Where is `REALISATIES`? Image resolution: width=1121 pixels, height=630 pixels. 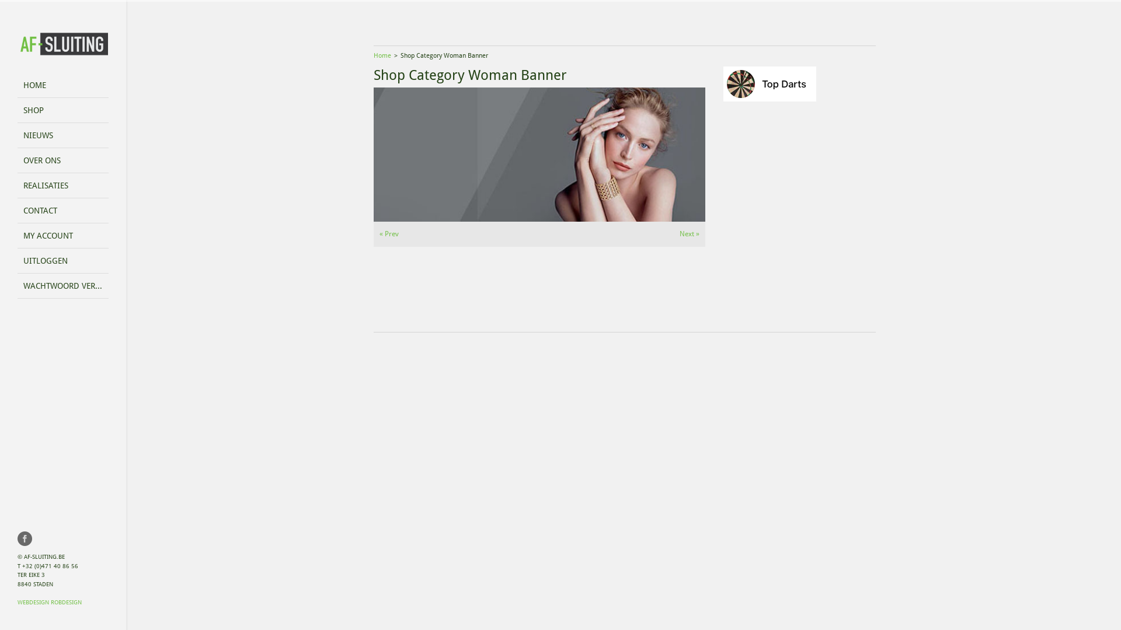
REALISATIES is located at coordinates (63, 185).